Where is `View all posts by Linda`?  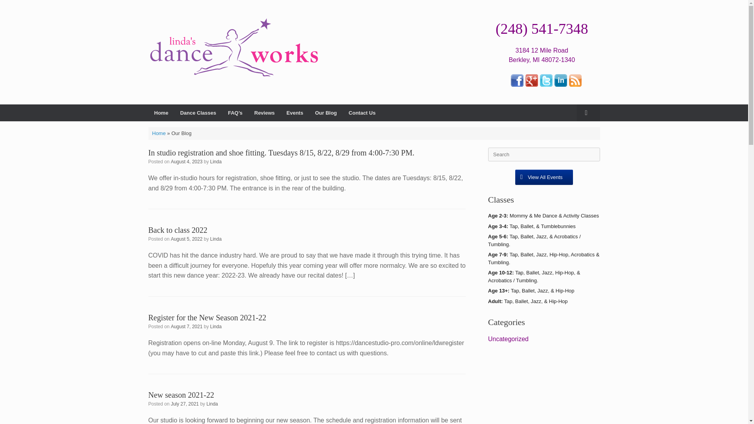 View all posts by Linda is located at coordinates (216, 327).